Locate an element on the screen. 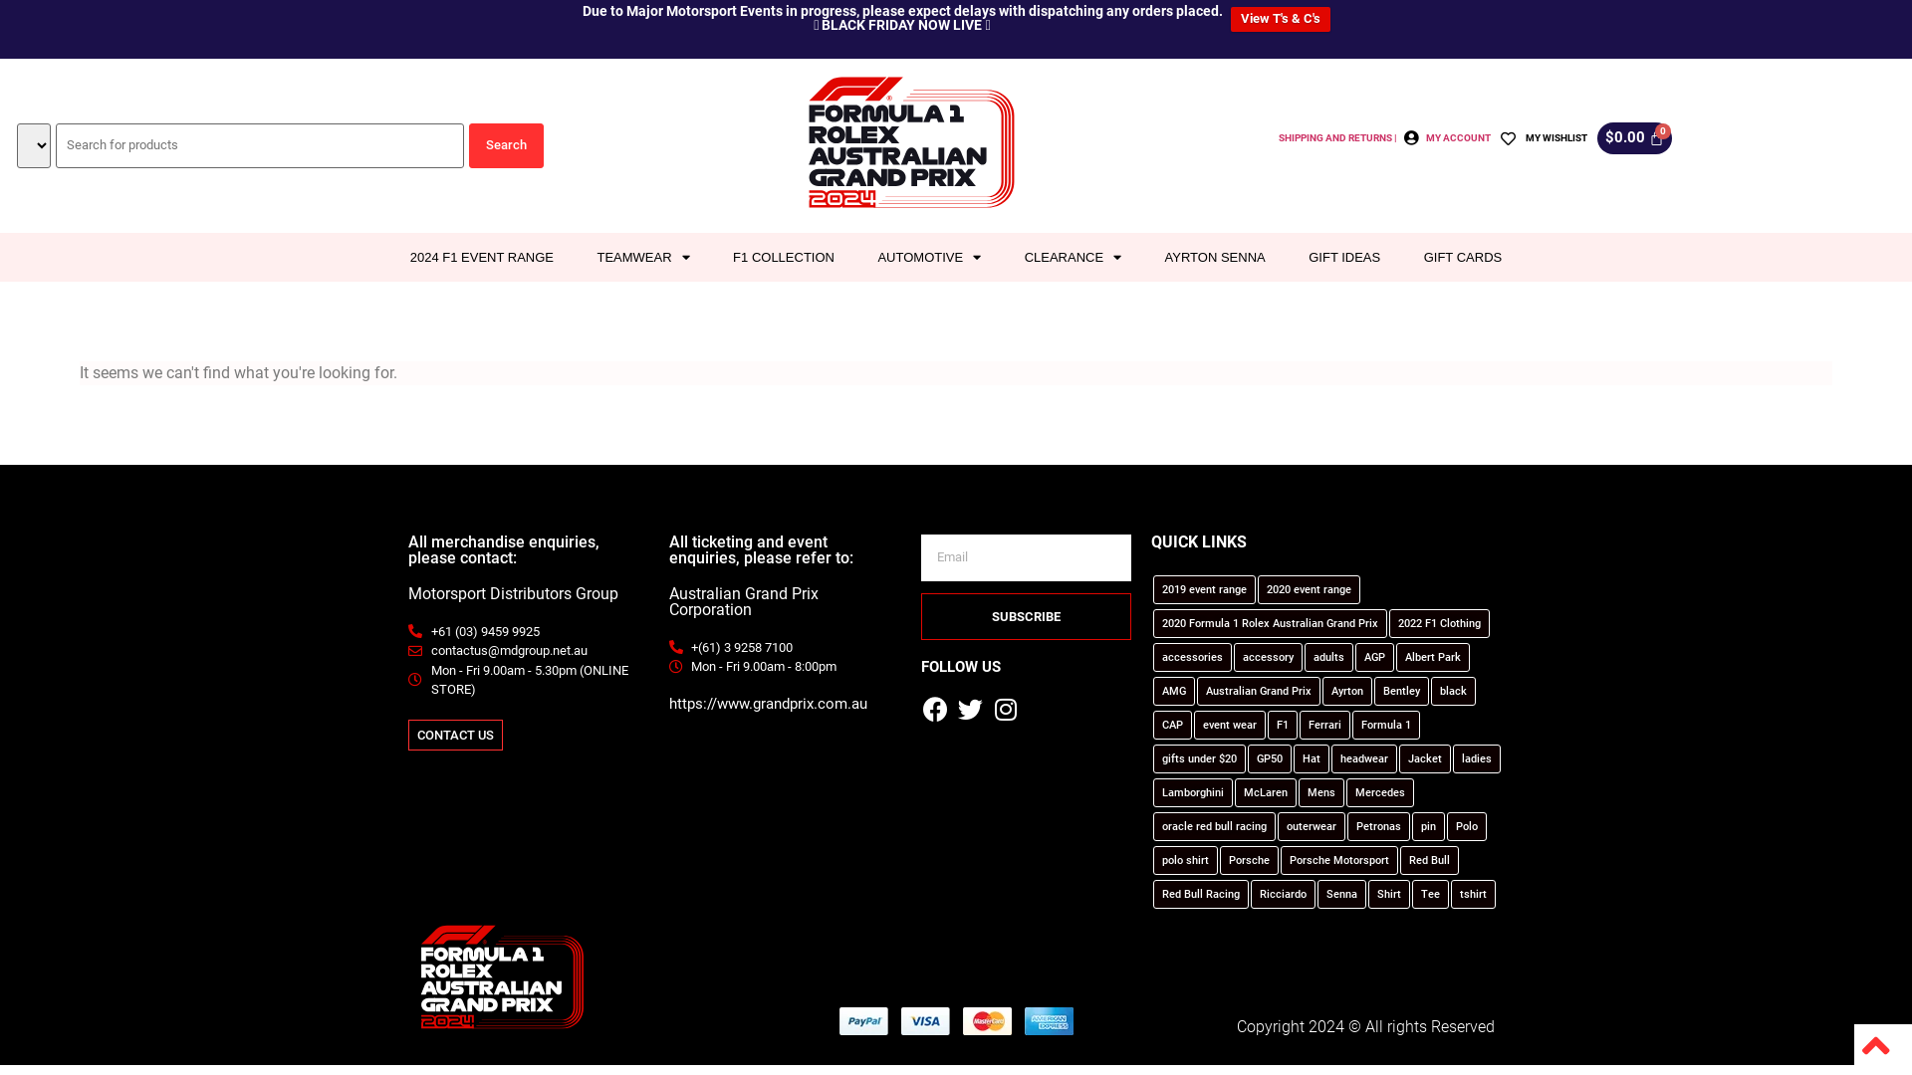  Tee is located at coordinates (1430, 894).